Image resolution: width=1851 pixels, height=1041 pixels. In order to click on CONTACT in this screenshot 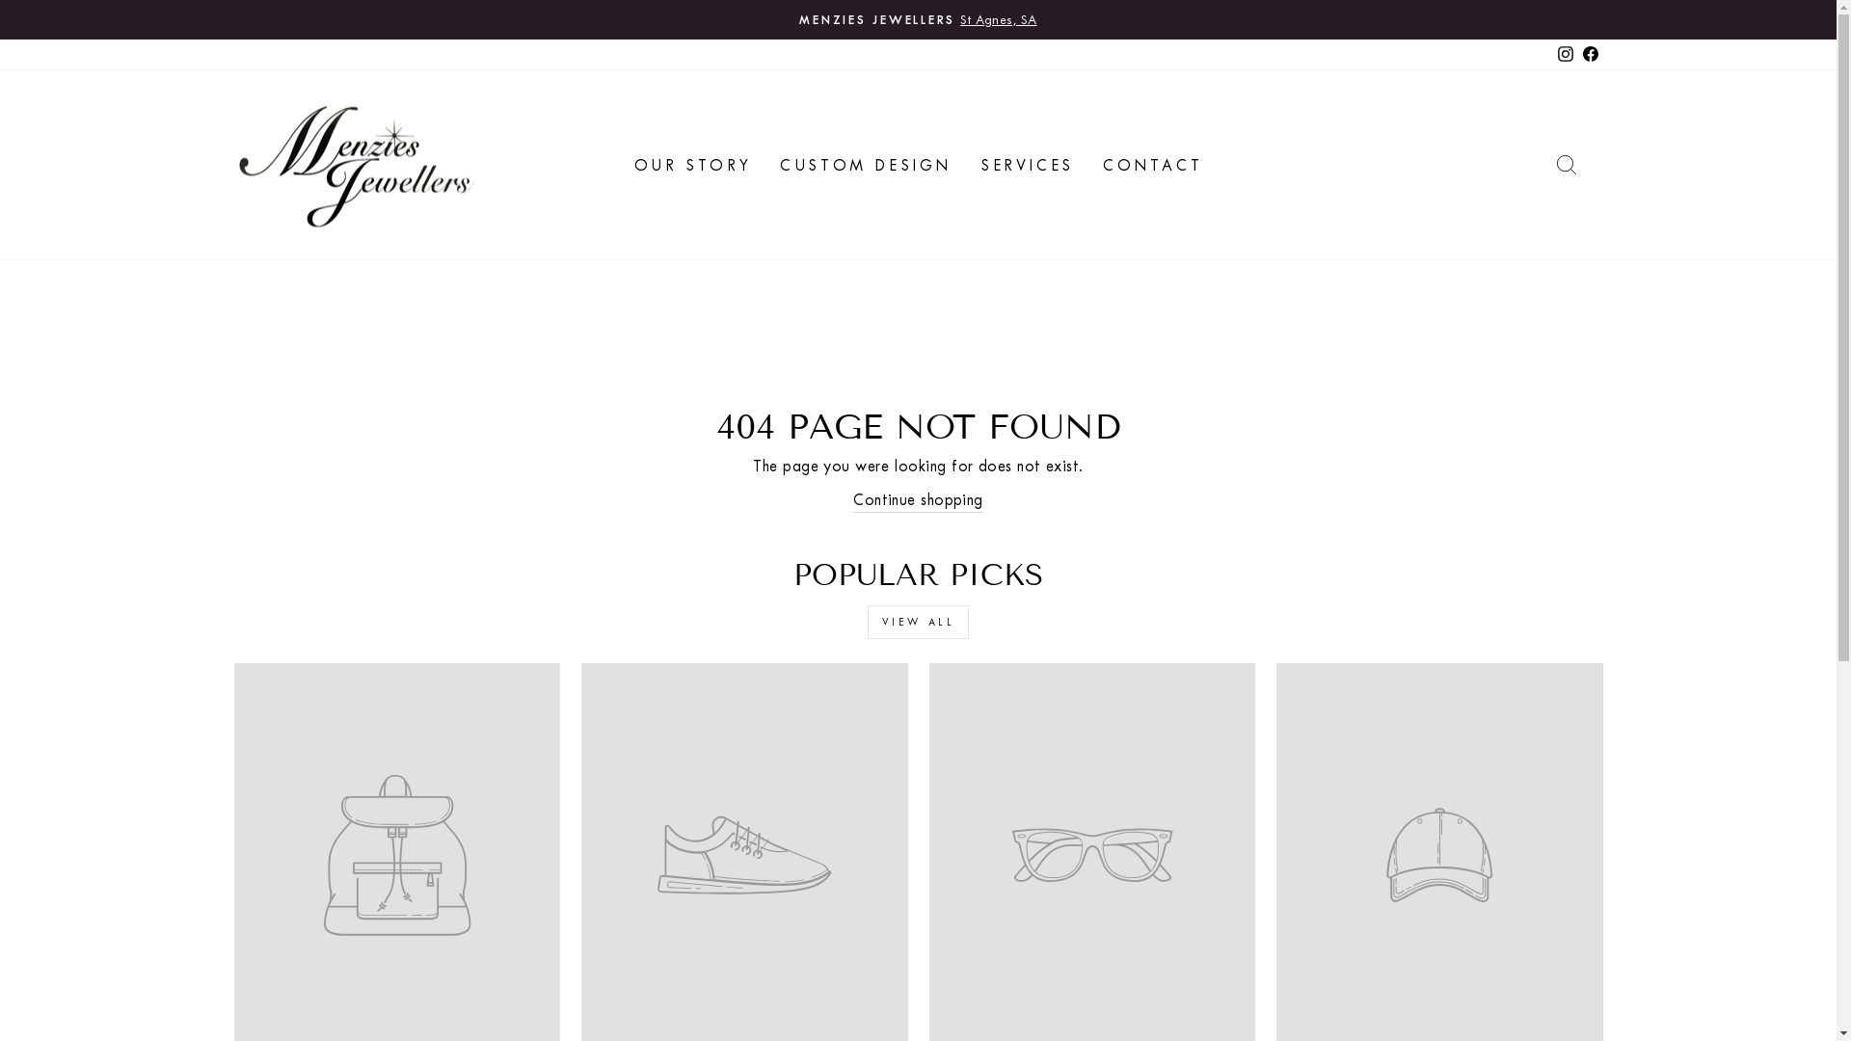, I will do `click(1153, 165)`.